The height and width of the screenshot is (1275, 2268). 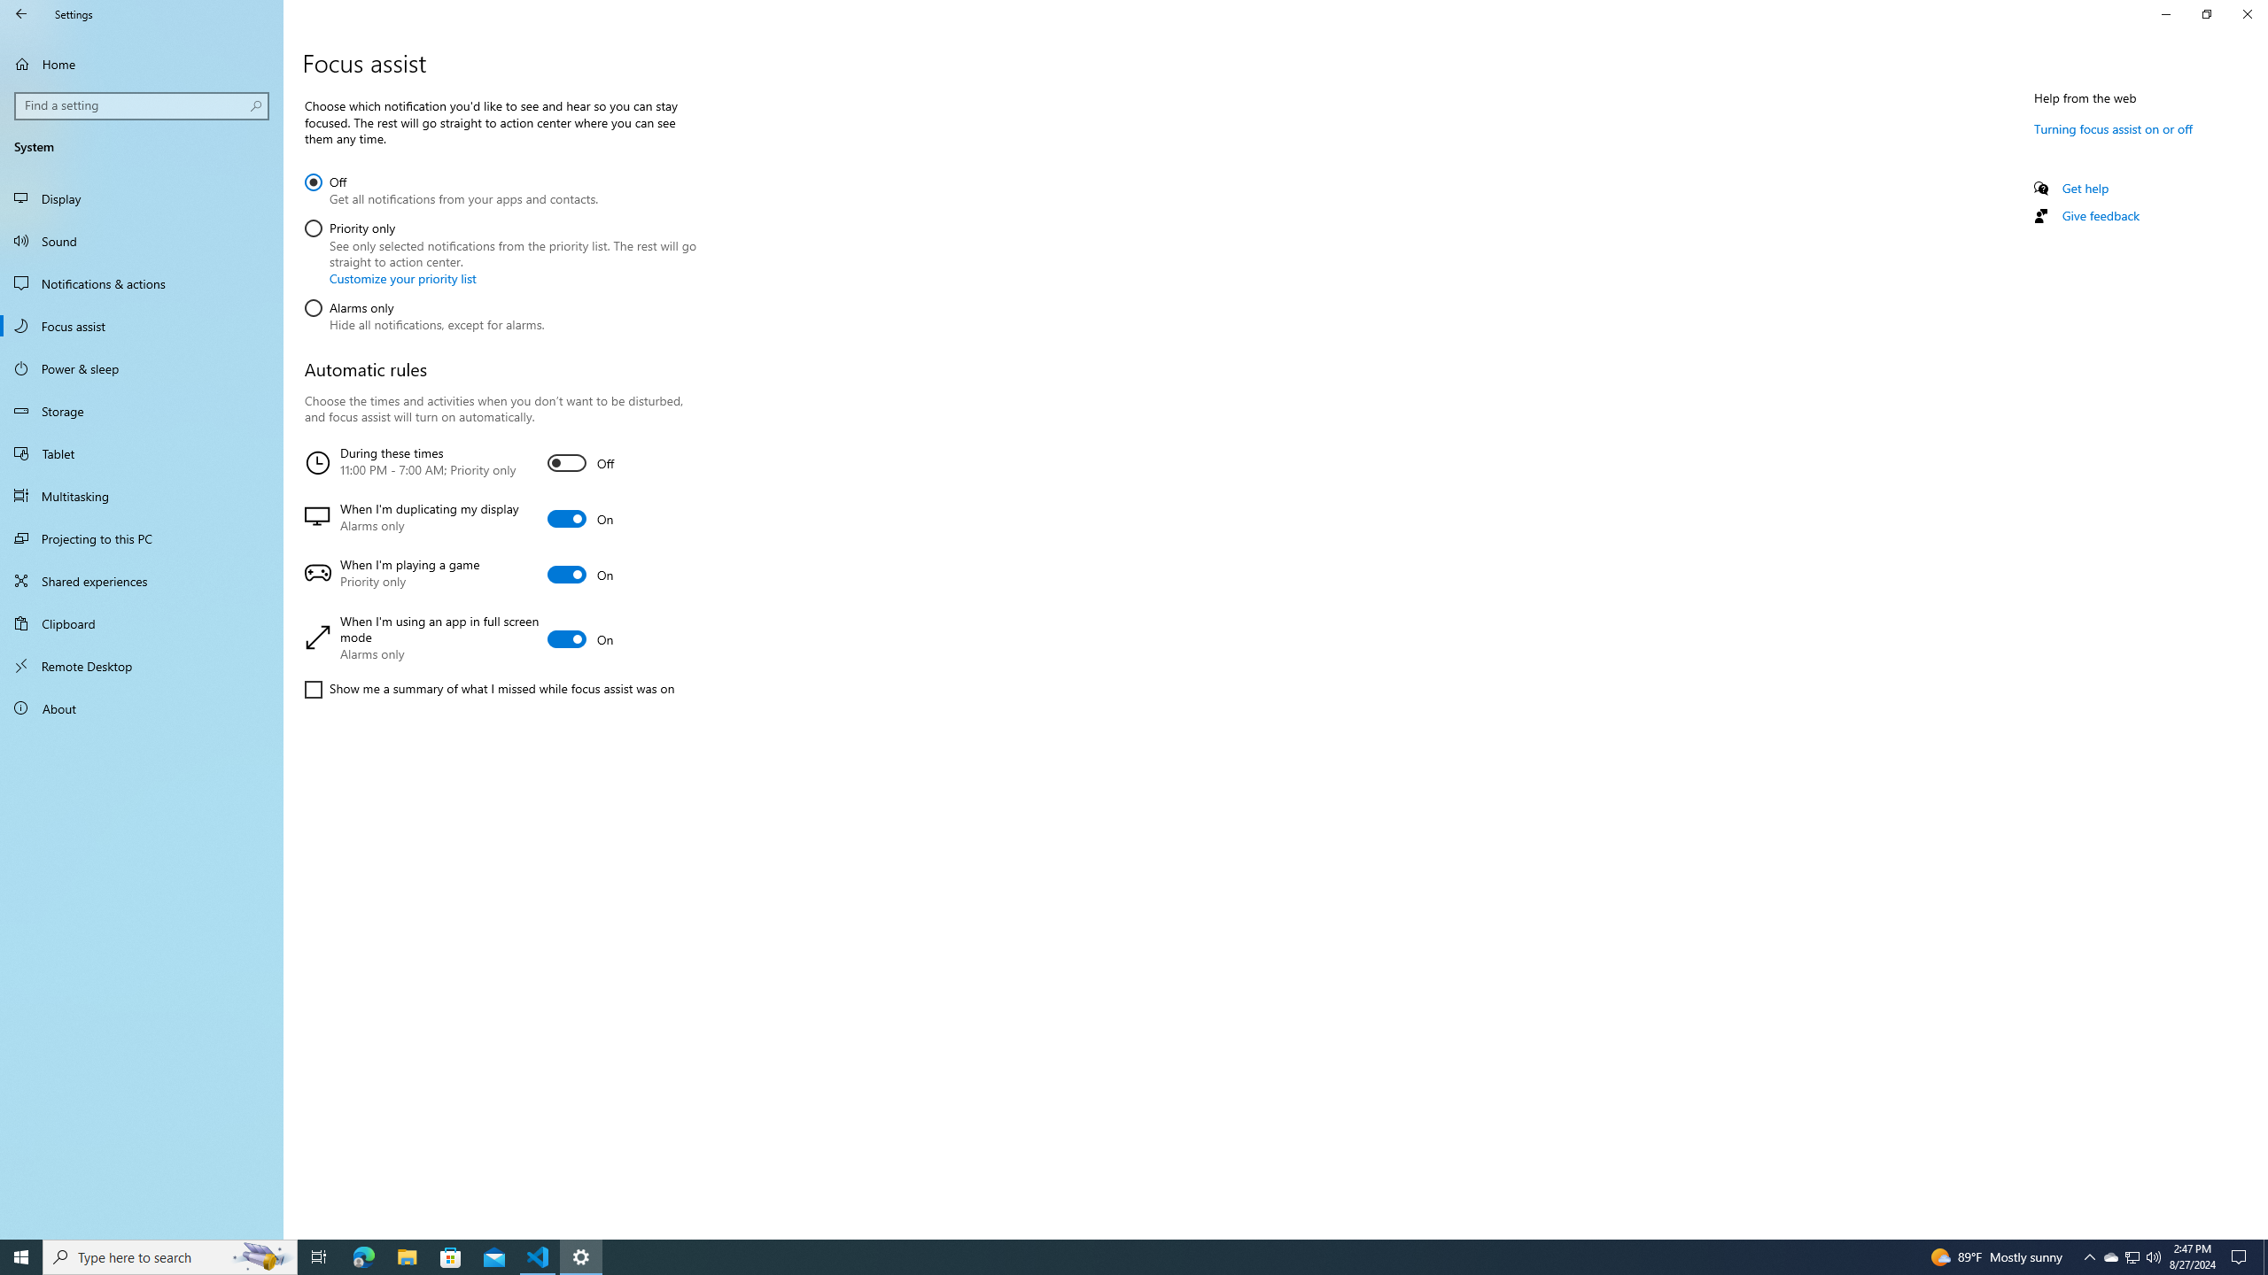 What do you see at coordinates (142, 538) in the screenshot?
I see `Projecting to this PC` at bounding box center [142, 538].